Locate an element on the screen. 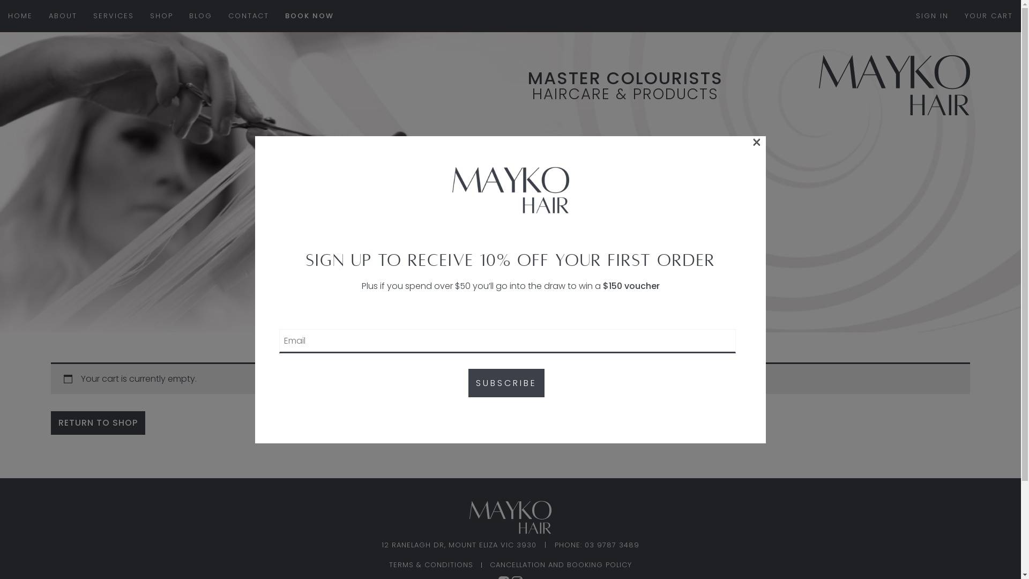 This screenshot has height=579, width=1029. YOUR CART is located at coordinates (989, 16).